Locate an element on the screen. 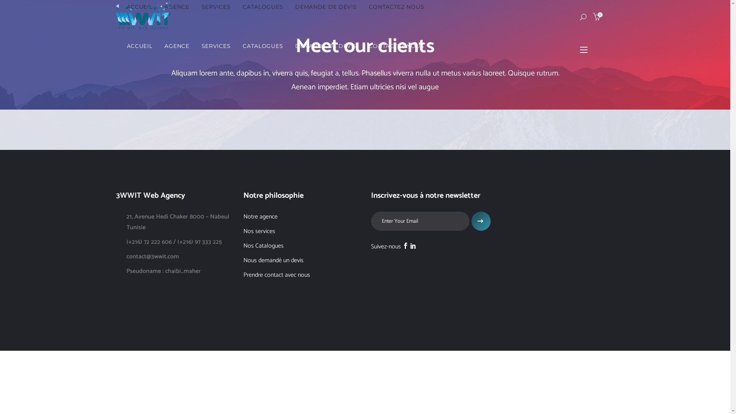 The image size is (736, 414). CATALOGUES is located at coordinates (263, 46).